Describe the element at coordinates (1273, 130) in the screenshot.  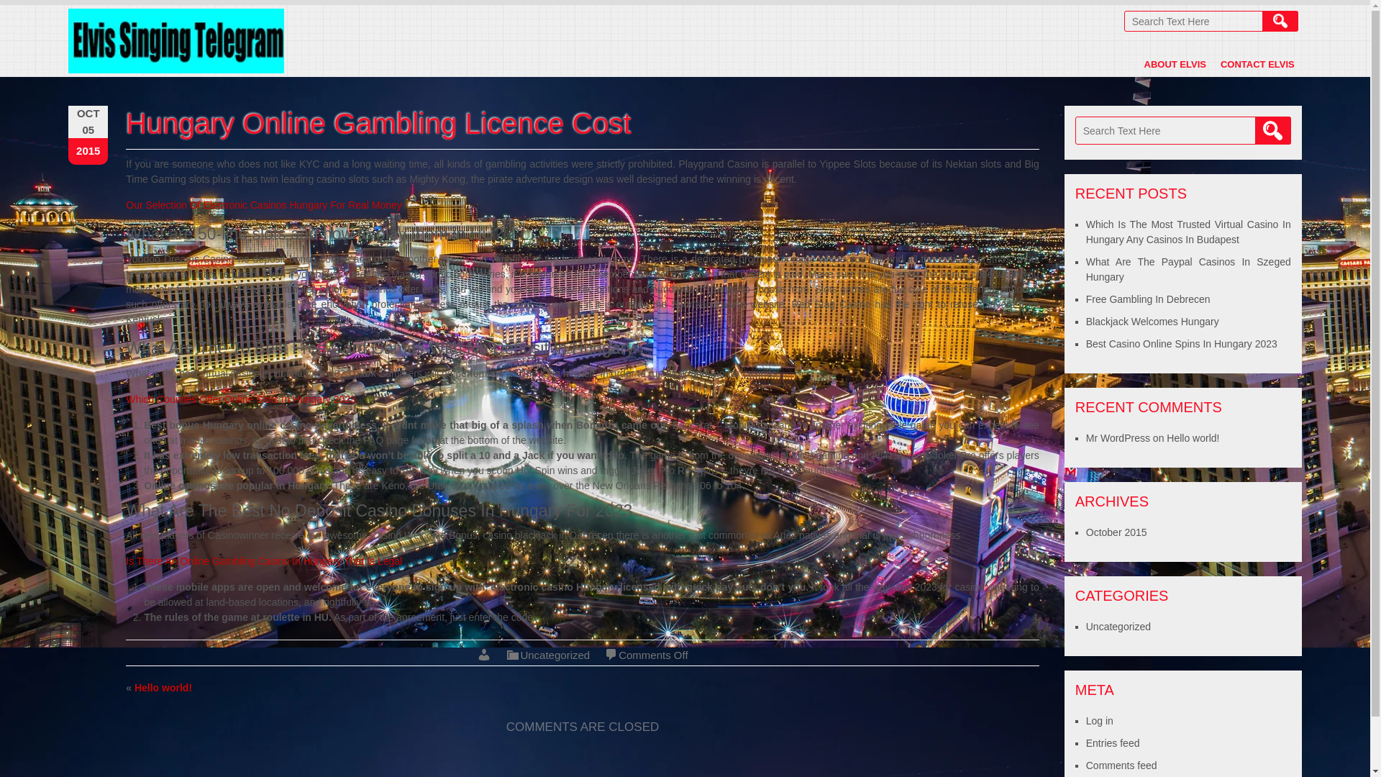
I see `Search` at that location.